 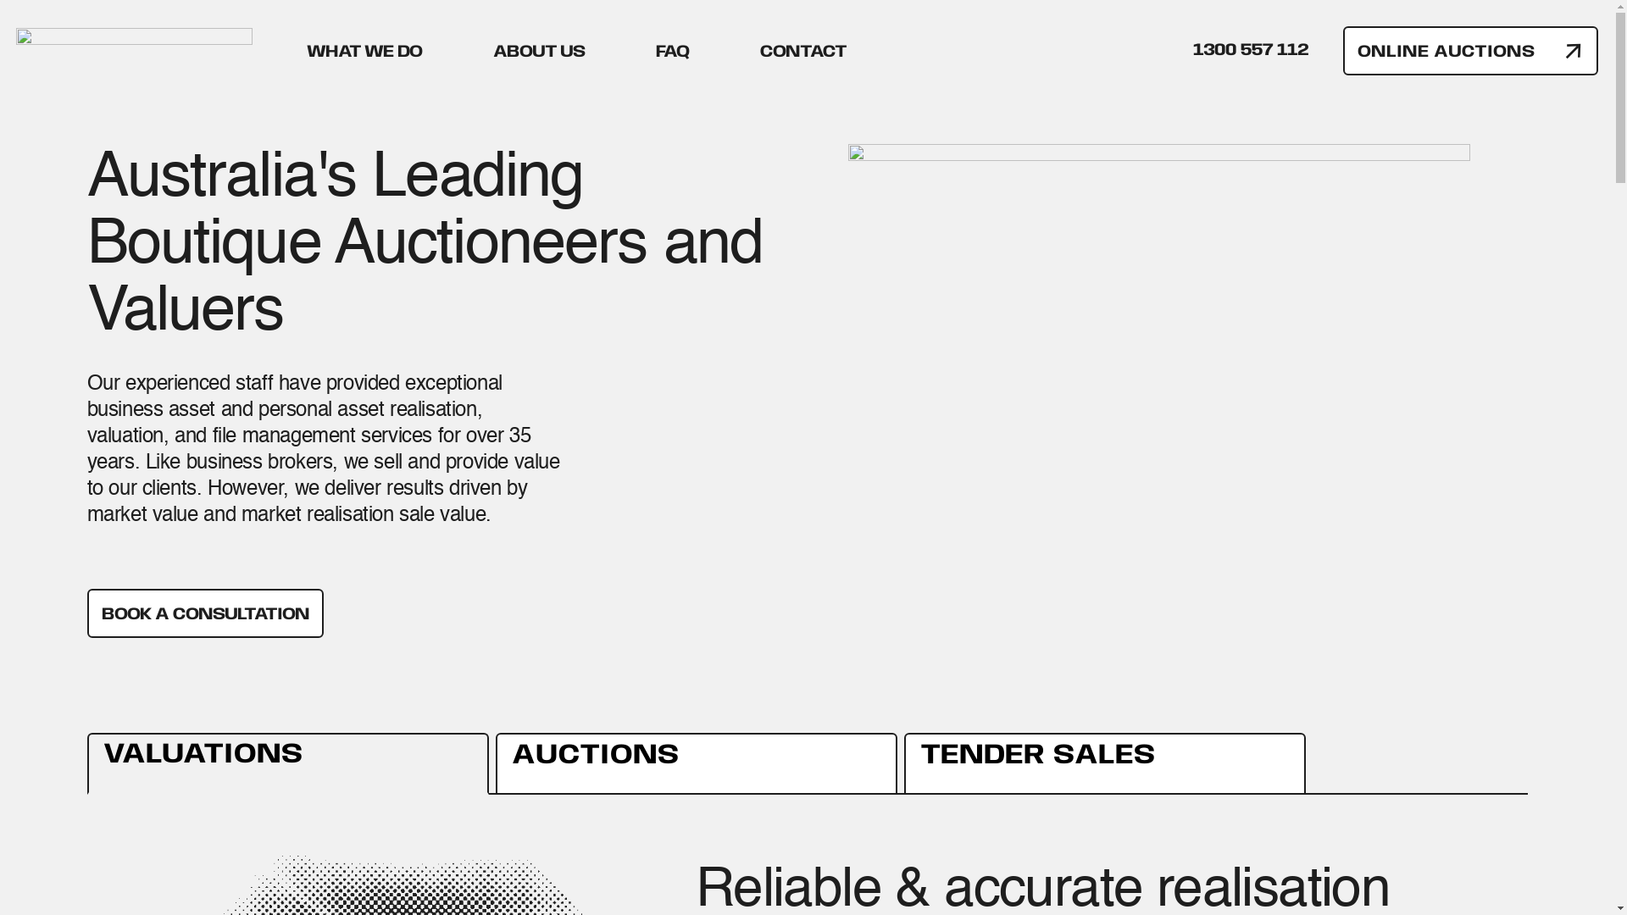 I want to click on WHAT WE DO, so click(x=364, y=51).